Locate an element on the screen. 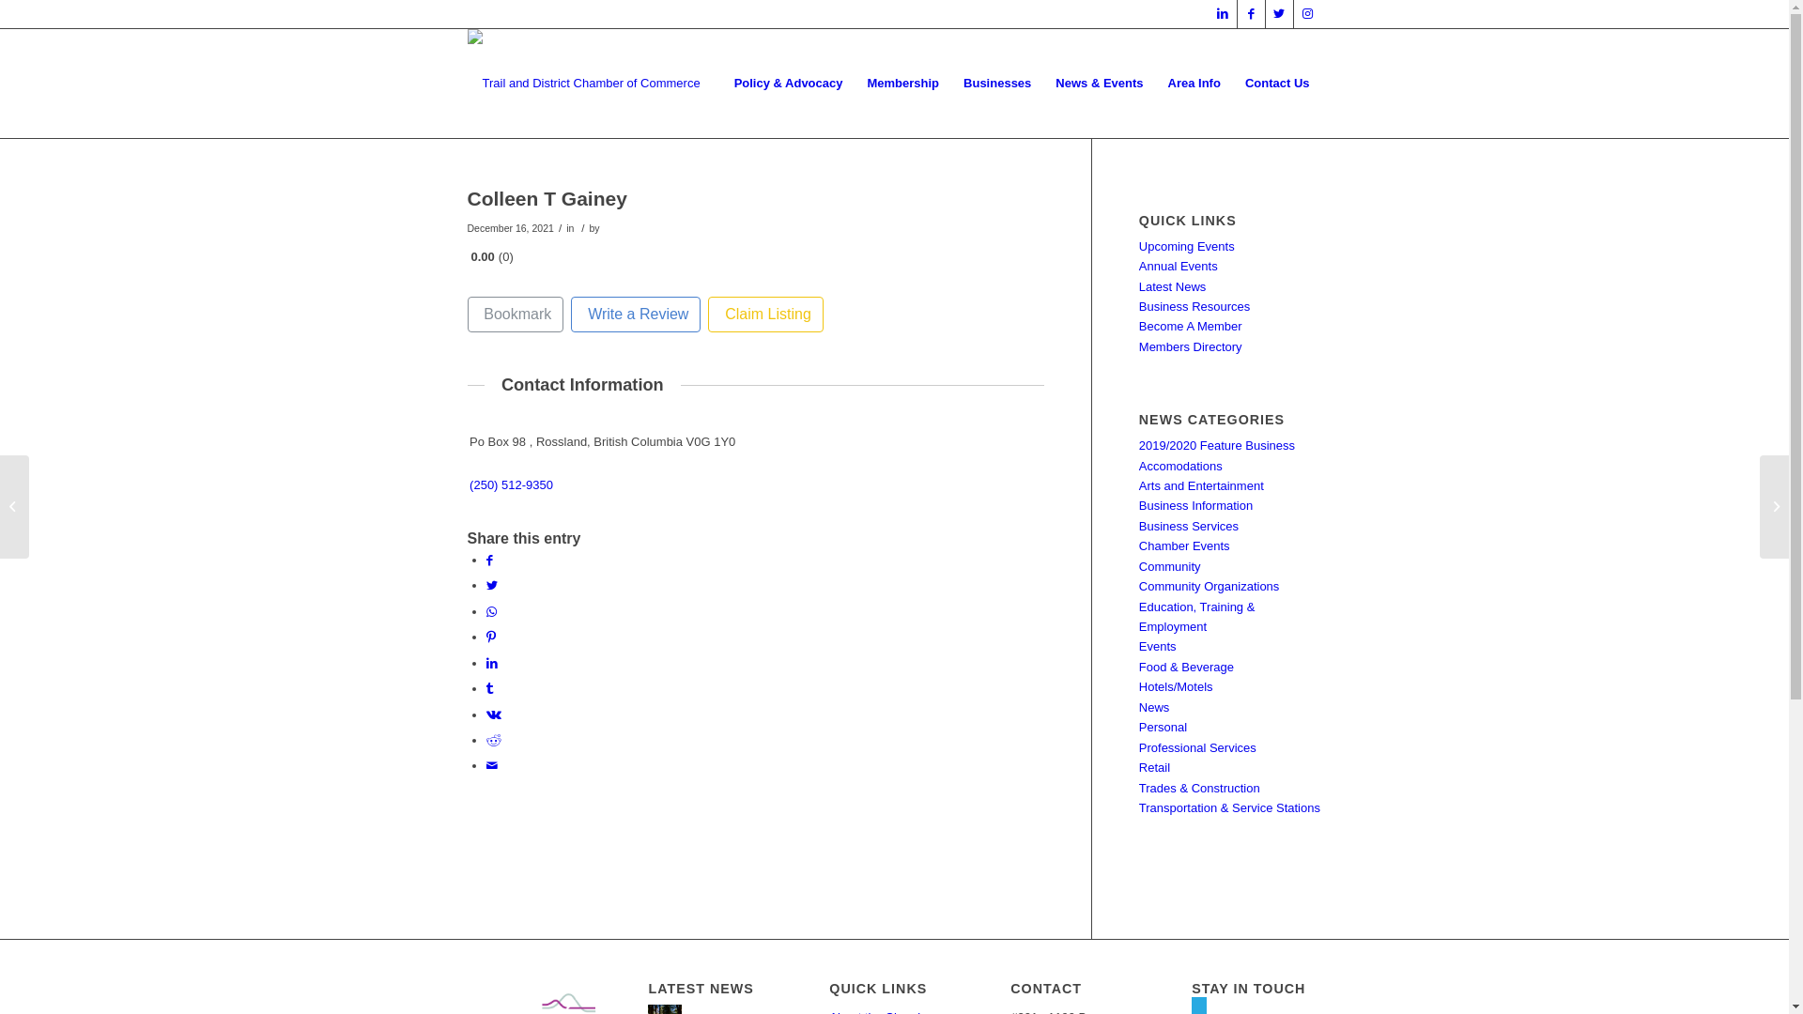 This screenshot has height=1014, width=1803. Membership is located at coordinates (903, 84).